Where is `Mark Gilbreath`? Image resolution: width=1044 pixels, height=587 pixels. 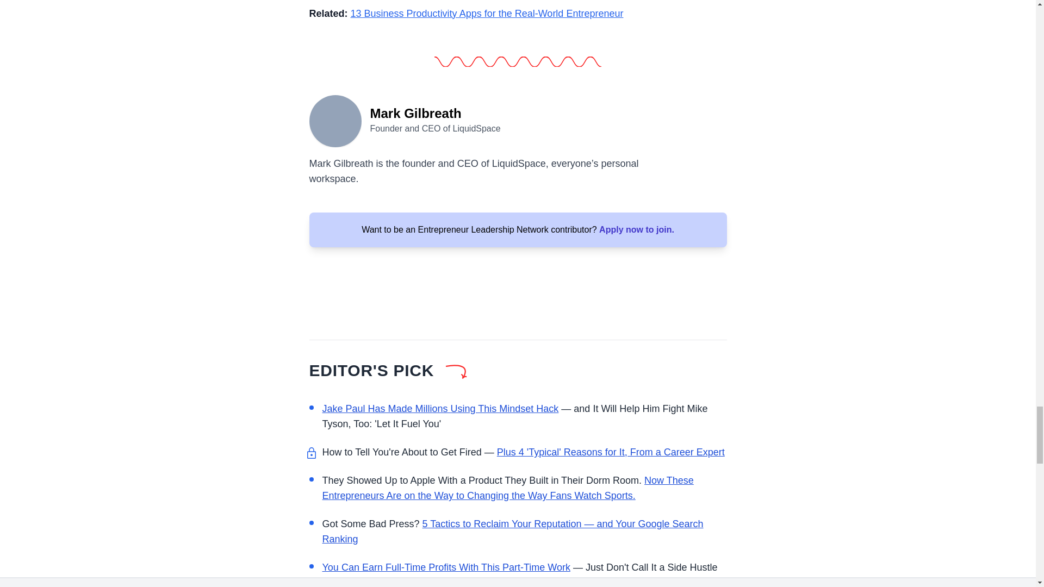
Mark Gilbreath is located at coordinates (335, 120).